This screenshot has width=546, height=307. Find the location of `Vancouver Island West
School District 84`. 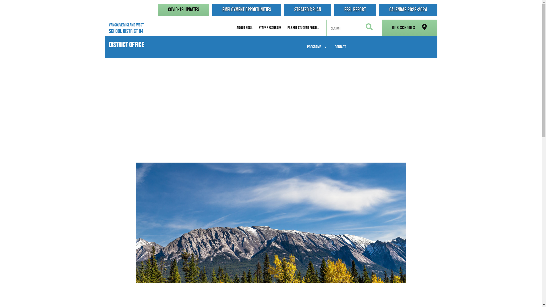

Vancouver Island West
School District 84 is located at coordinates (132, 28).